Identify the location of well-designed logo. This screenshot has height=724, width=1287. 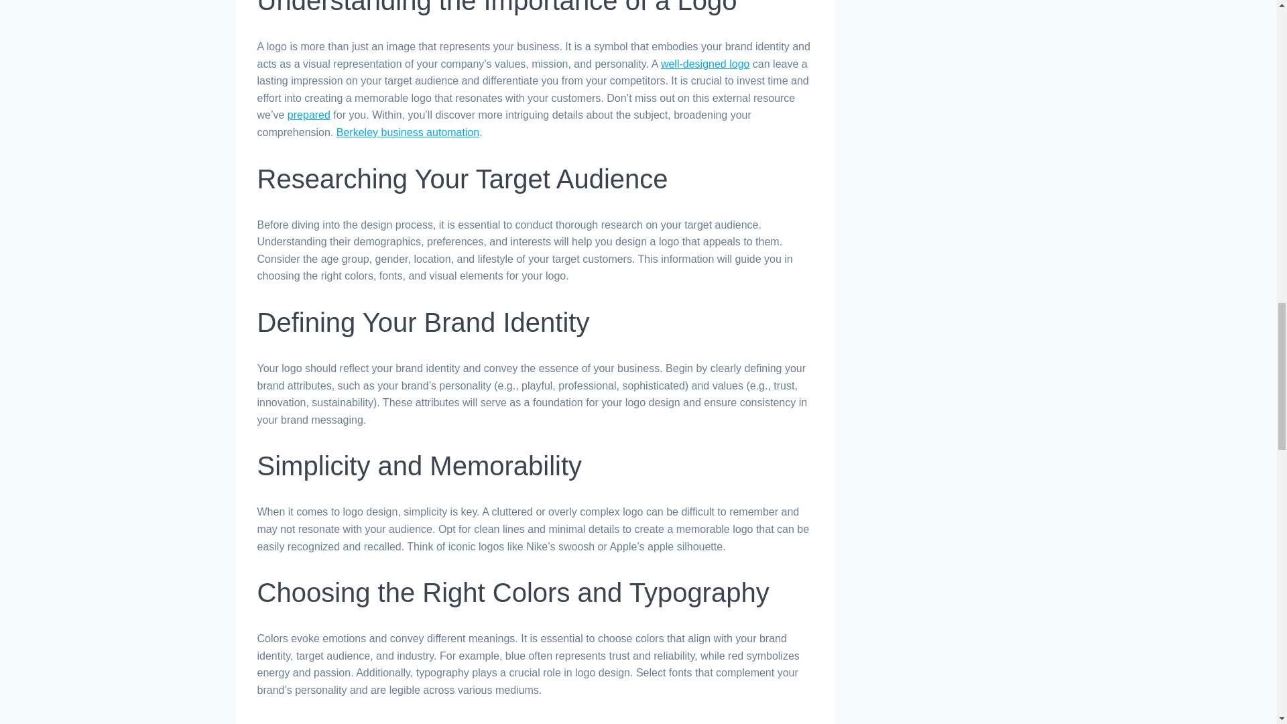
(705, 64).